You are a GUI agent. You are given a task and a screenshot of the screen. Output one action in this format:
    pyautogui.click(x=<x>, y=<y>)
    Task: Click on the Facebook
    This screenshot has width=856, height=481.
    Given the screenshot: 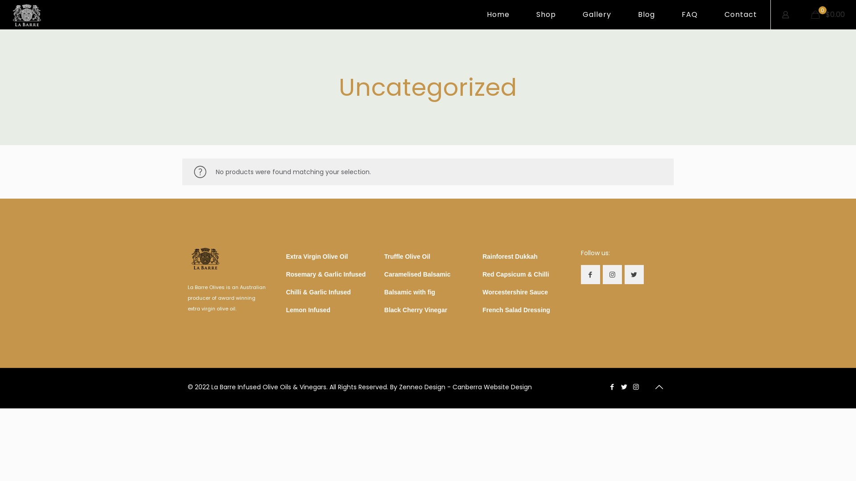 What is the action you would take?
    pyautogui.click(x=612, y=387)
    